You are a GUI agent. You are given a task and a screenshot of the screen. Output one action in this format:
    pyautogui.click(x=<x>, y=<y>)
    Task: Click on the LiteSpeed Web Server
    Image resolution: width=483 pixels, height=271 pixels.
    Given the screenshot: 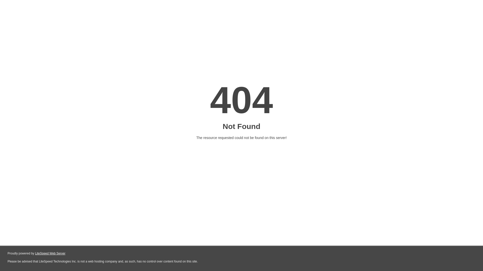 What is the action you would take?
    pyautogui.click(x=50, y=253)
    